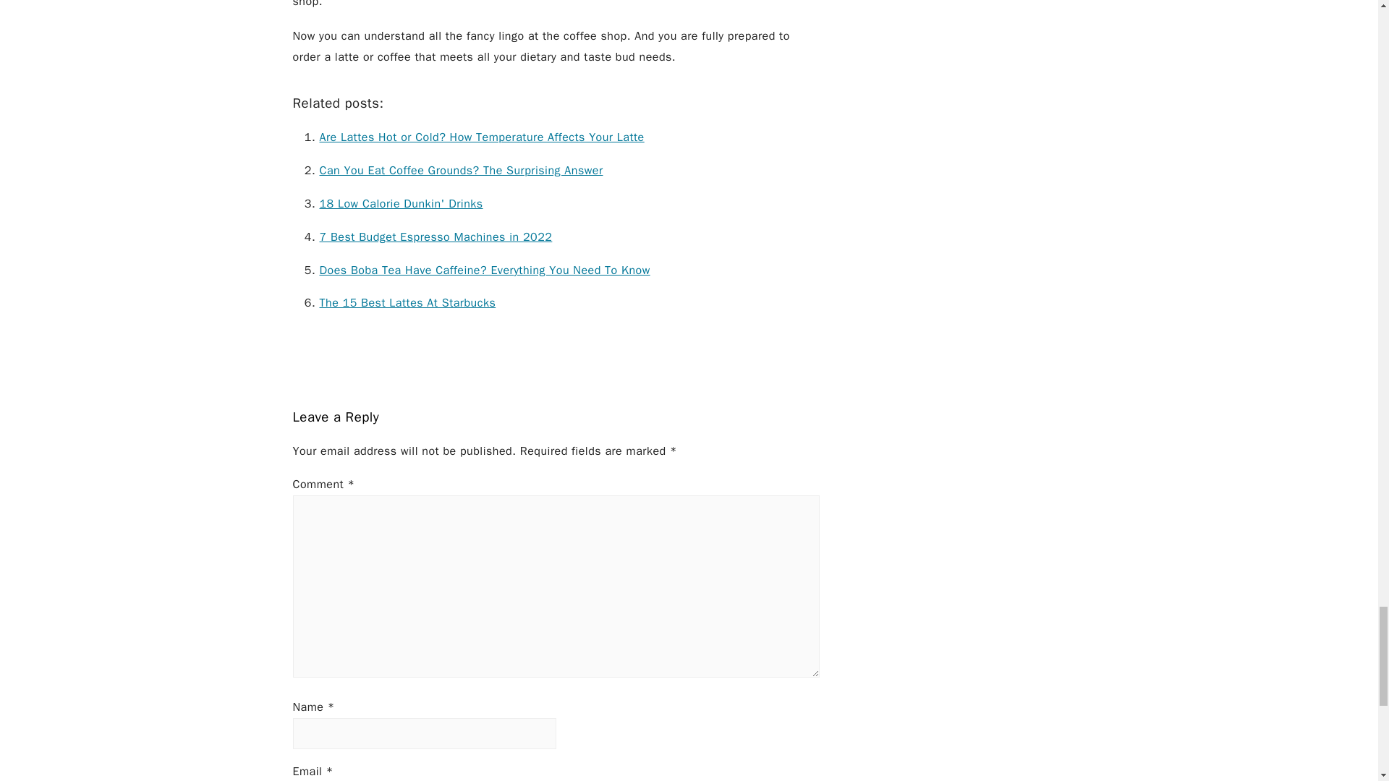 The height and width of the screenshot is (781, 1389). I want to click on 7 Best Budget Espresso Machines in 2022, so click(436, 237).